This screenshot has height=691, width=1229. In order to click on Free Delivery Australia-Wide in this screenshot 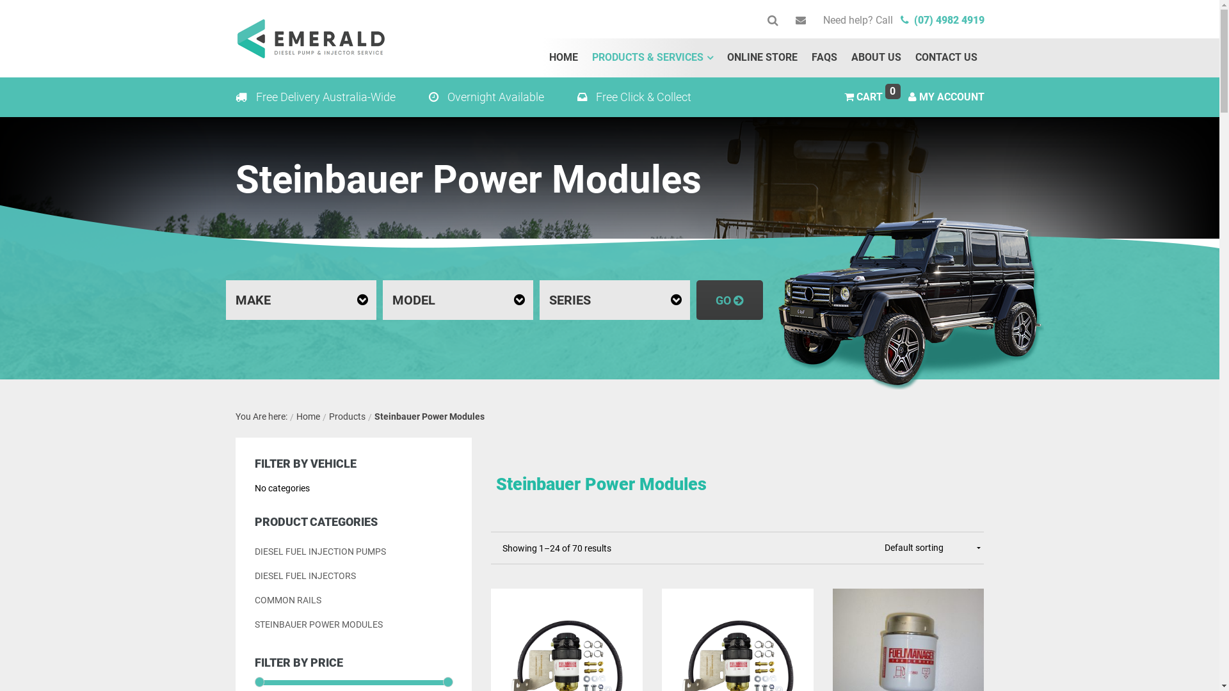, I will do `click(316, 97)`.